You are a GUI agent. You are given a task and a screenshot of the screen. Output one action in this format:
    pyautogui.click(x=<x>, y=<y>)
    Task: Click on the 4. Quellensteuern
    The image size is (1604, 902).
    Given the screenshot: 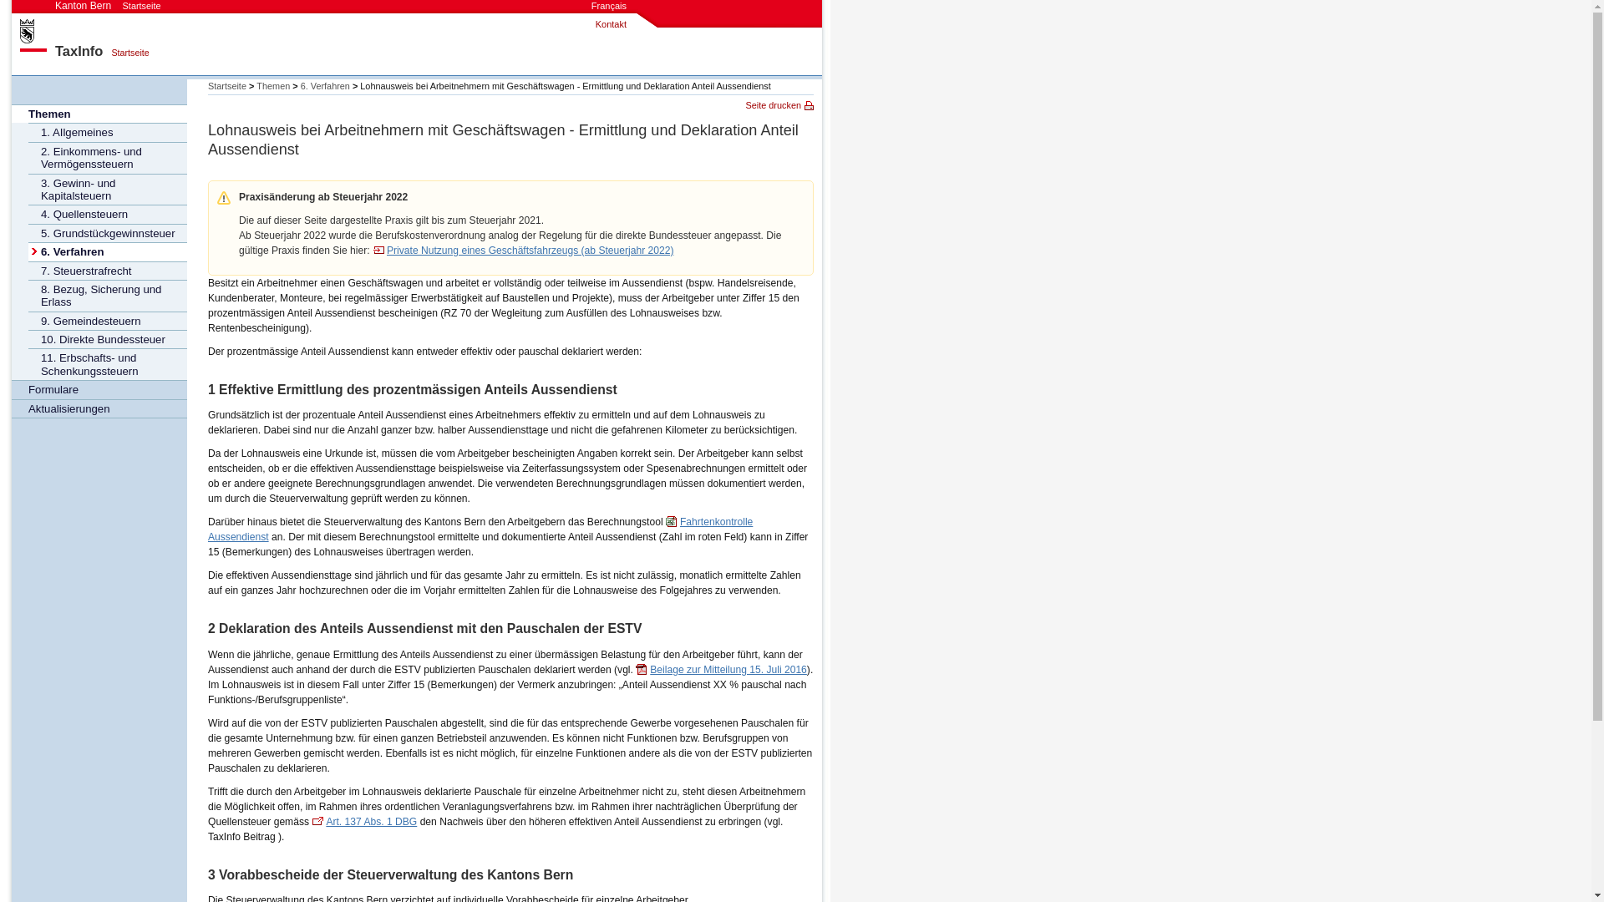 What is the action you would take?
    pyautogui.click(x=108, y=214)
    